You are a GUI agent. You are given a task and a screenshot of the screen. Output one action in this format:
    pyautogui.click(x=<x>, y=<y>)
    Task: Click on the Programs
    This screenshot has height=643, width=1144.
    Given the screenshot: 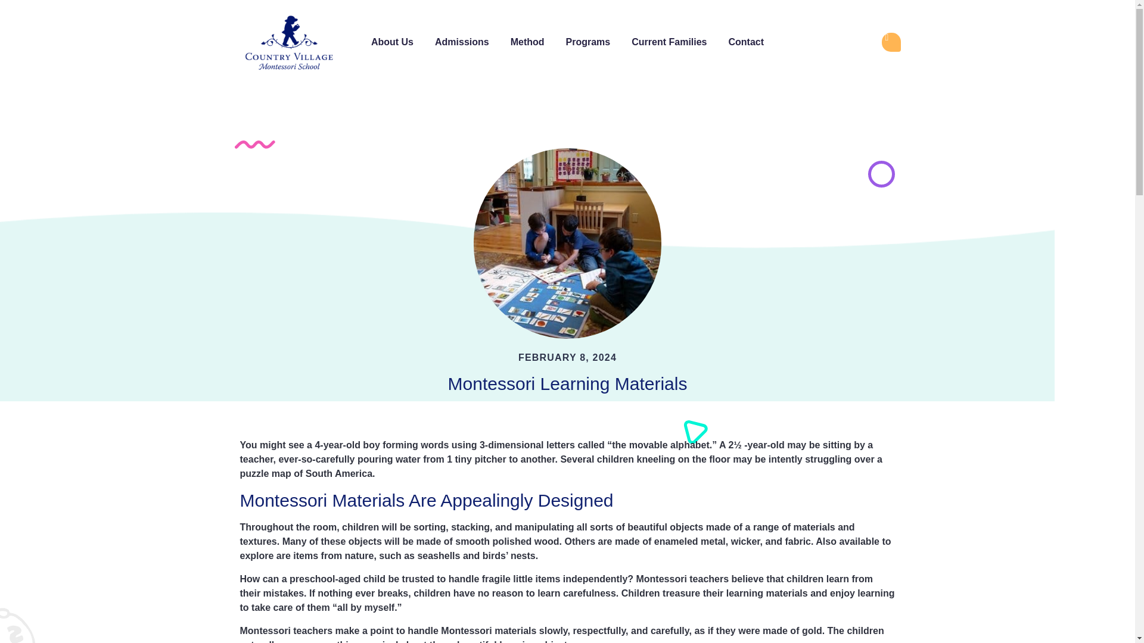 What is the action you would take?
    pyautogui.click(x=587, y=42)
    